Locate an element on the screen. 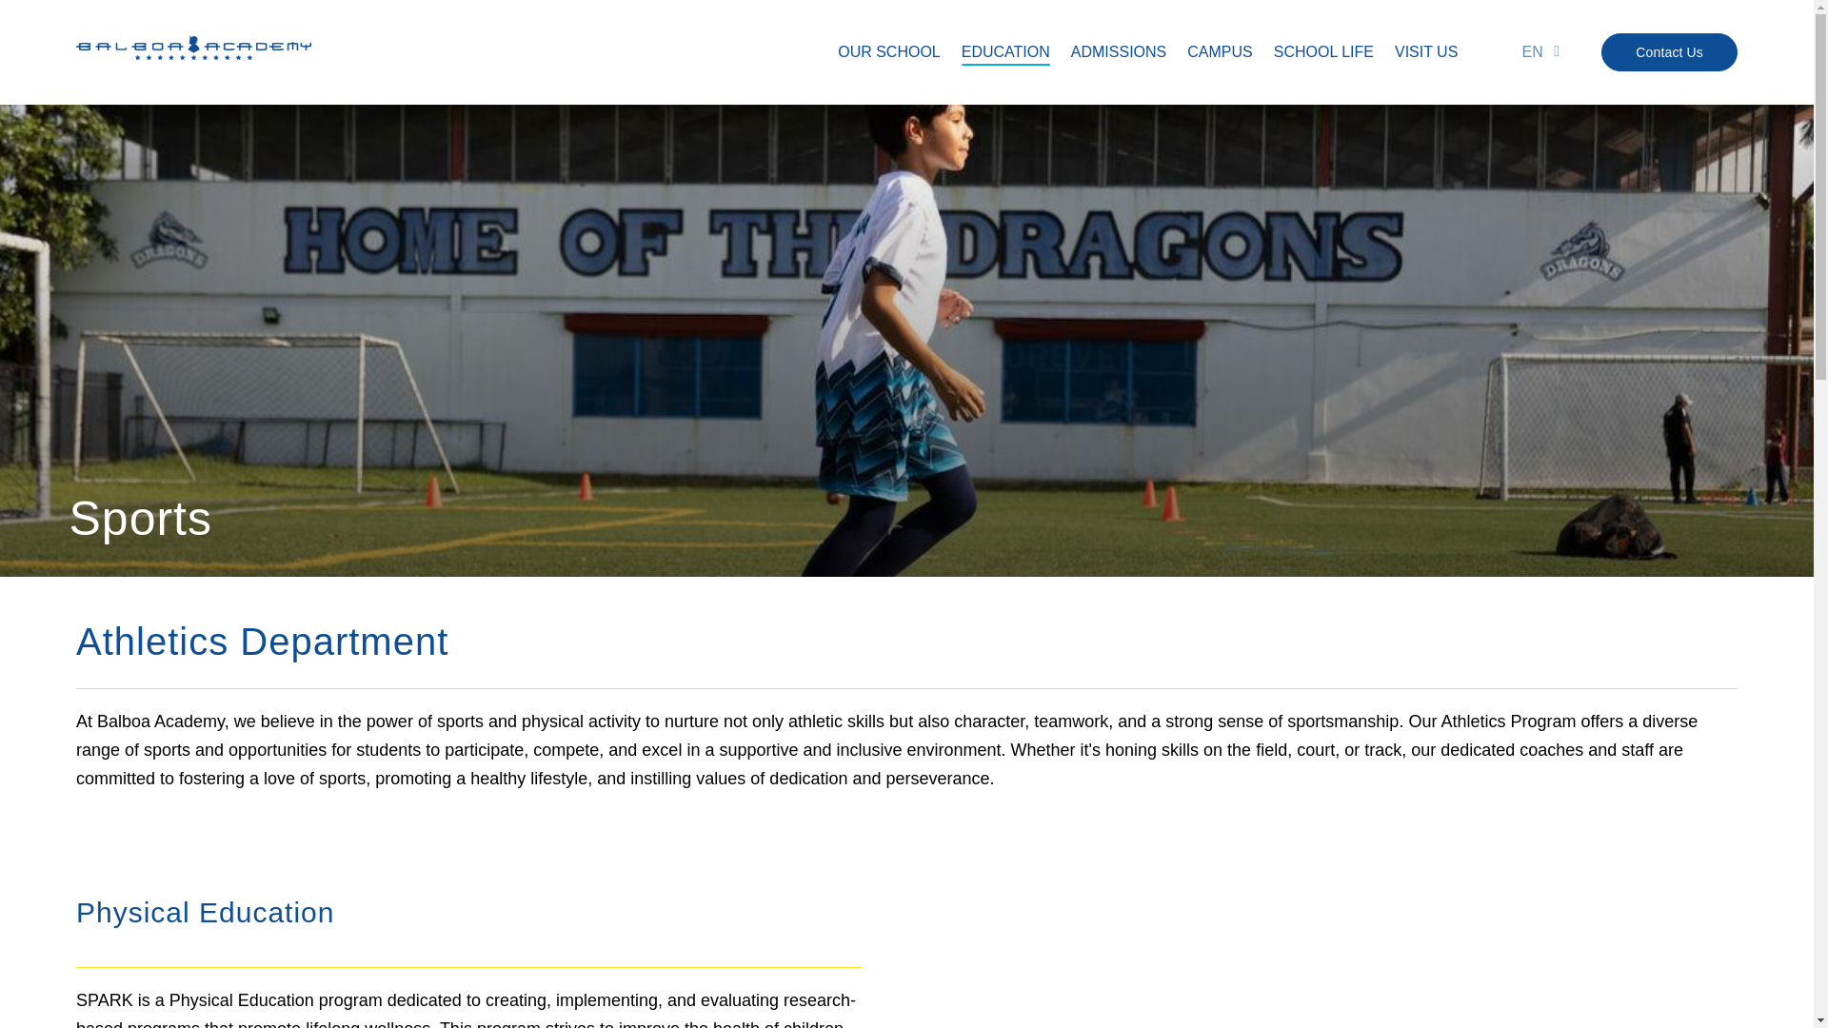  Skip to main content is located at coordinates (906, 2).